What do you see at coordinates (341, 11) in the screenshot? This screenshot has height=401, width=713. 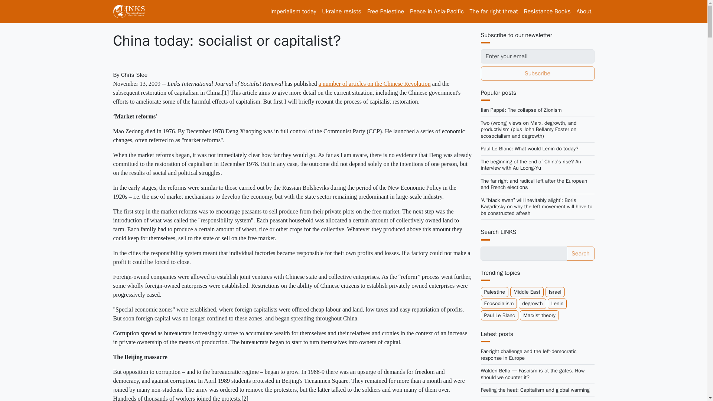 I see `Understanding Putin's war on Ukraine` at bounding box center [341, 11].